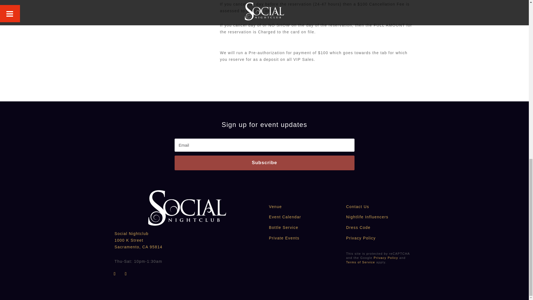  What do you see at coordinates (386, 258) in the screenshot?
I see `Privacy Policy` at bounding box center [386, 258].